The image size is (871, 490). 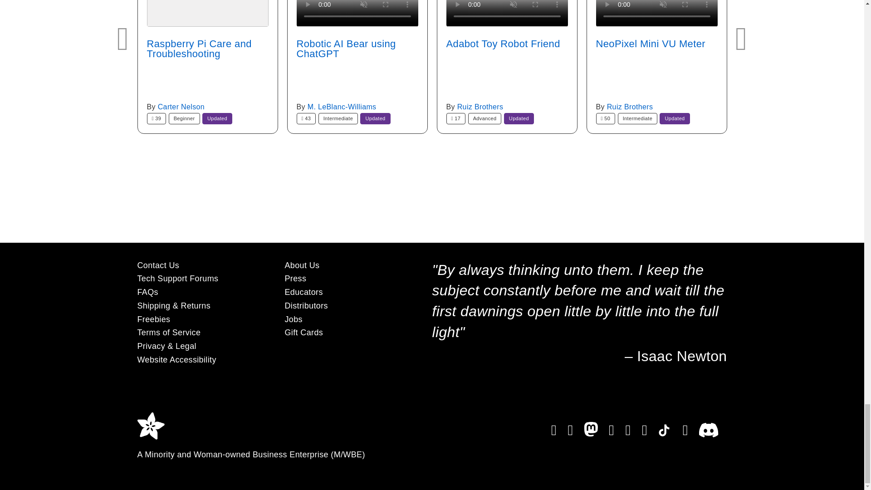 What do you see at coordinates (306, 119) in the screenshot?
I see `Saves` at bounding box center [306, 119].